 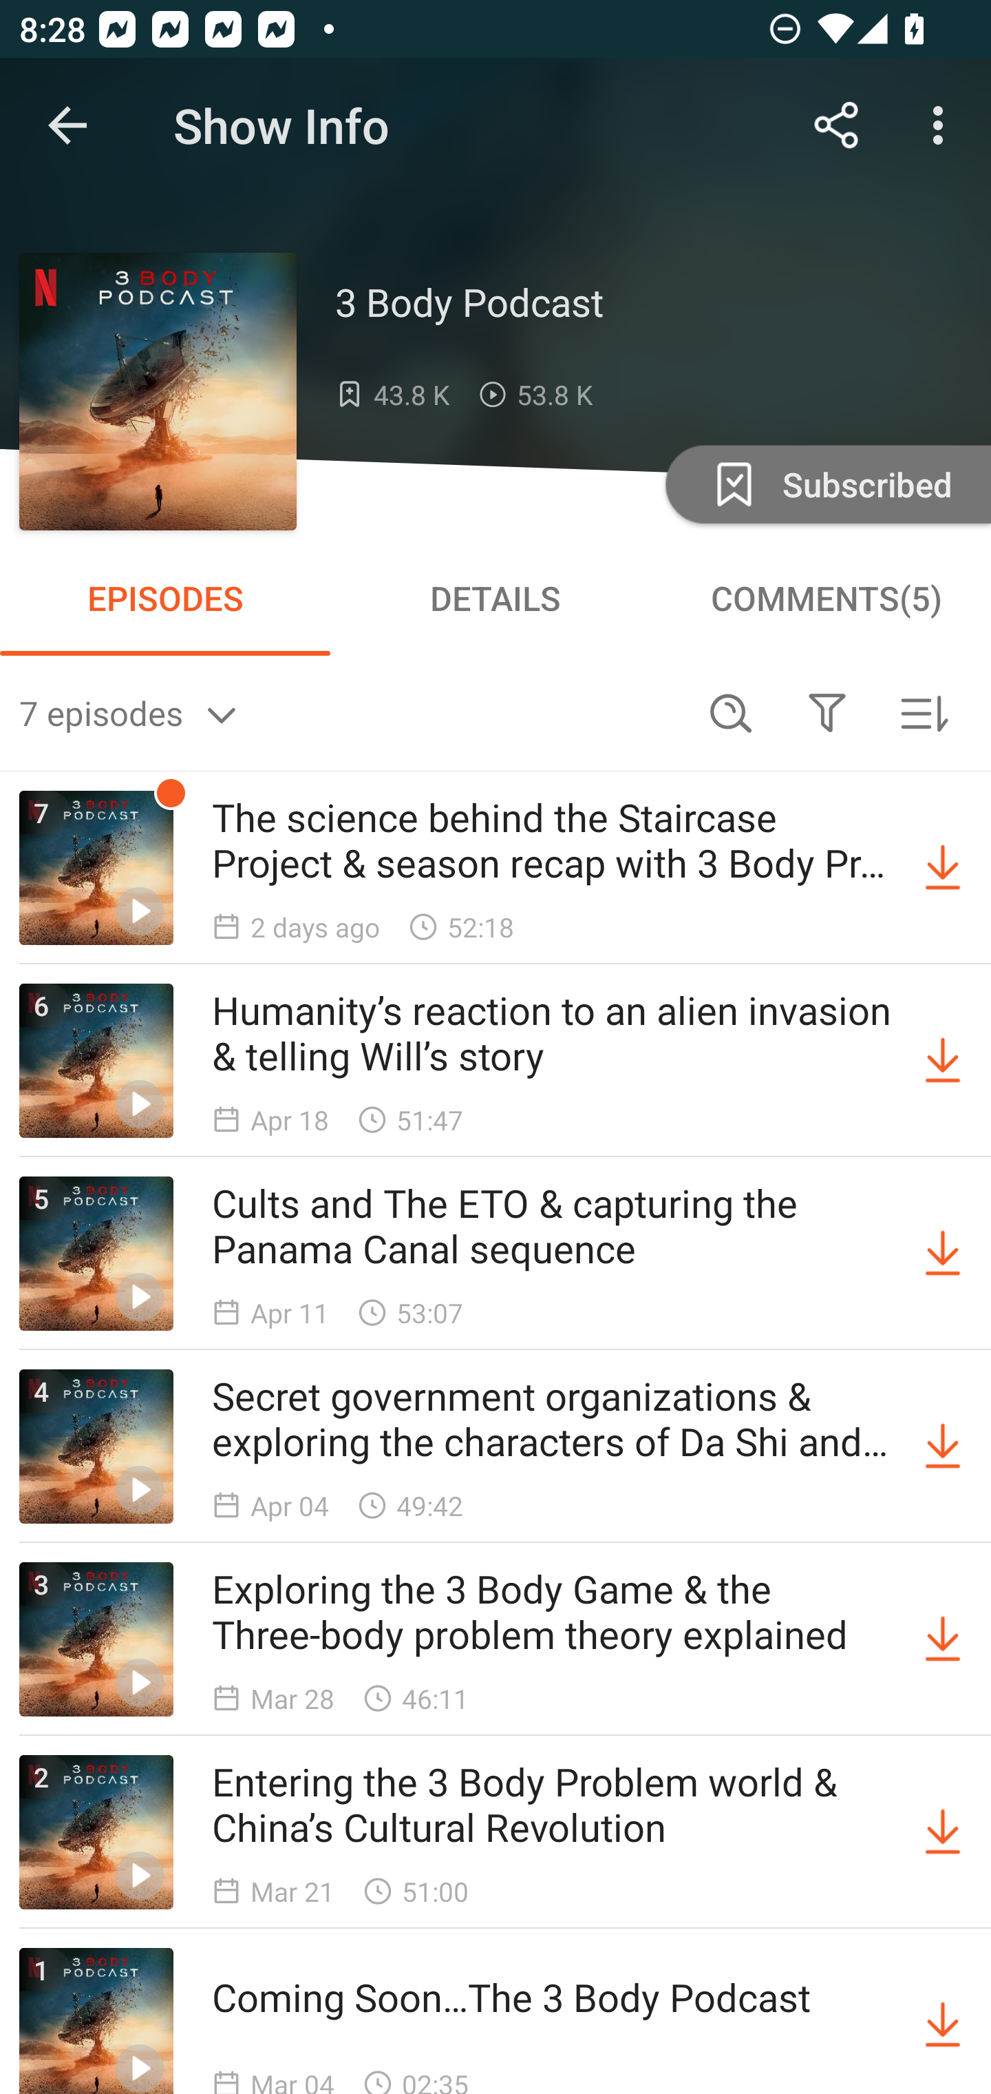 I want to click on  Search, so click(x=731, y=712).